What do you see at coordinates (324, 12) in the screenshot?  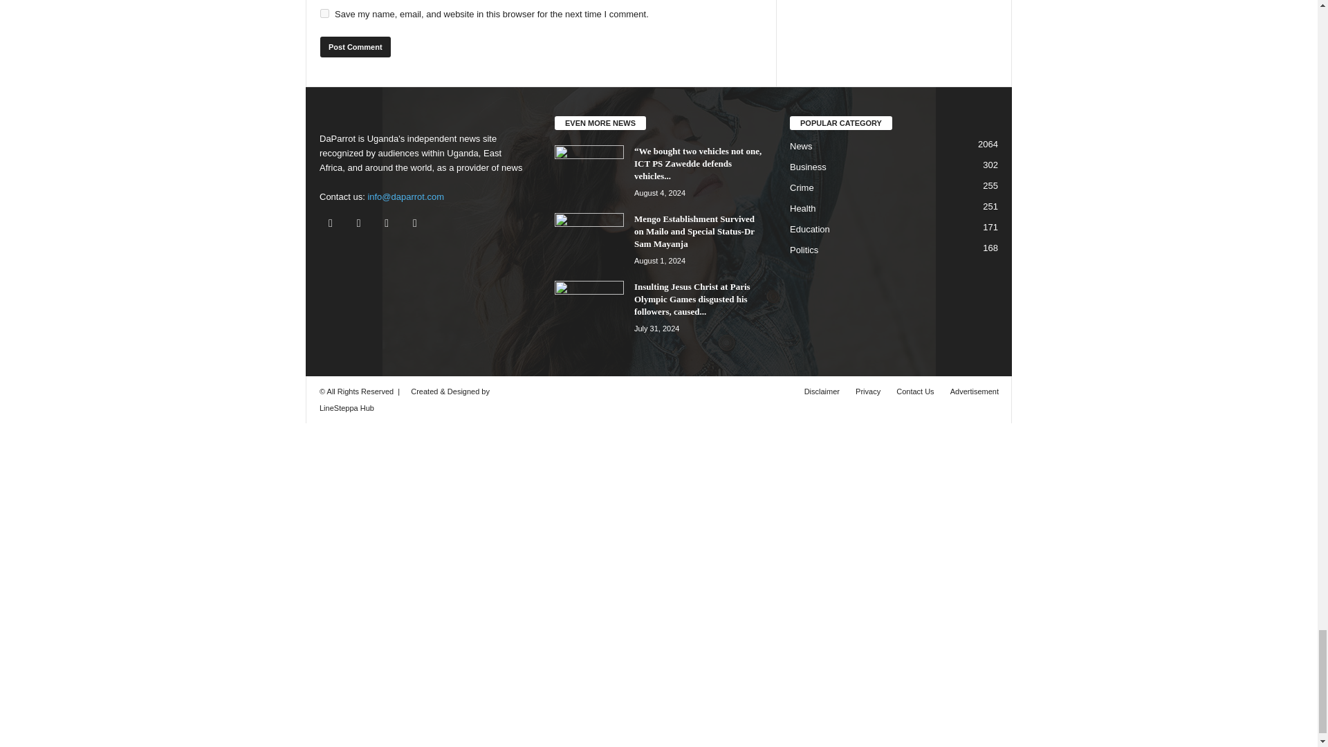 I see `yes` at bounding box center [324, 12].